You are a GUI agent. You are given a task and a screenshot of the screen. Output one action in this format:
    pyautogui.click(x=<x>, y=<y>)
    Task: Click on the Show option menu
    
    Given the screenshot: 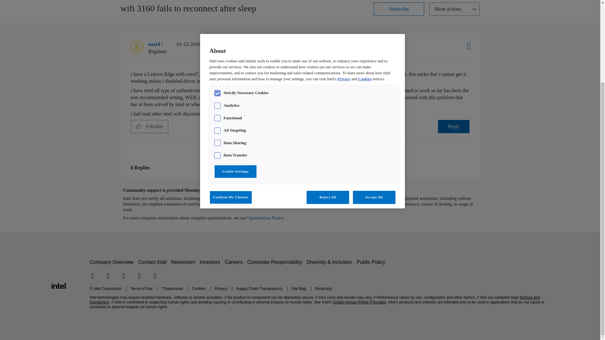 What is the action you would take?
    pyautogui.click(x=454, y=9)
    